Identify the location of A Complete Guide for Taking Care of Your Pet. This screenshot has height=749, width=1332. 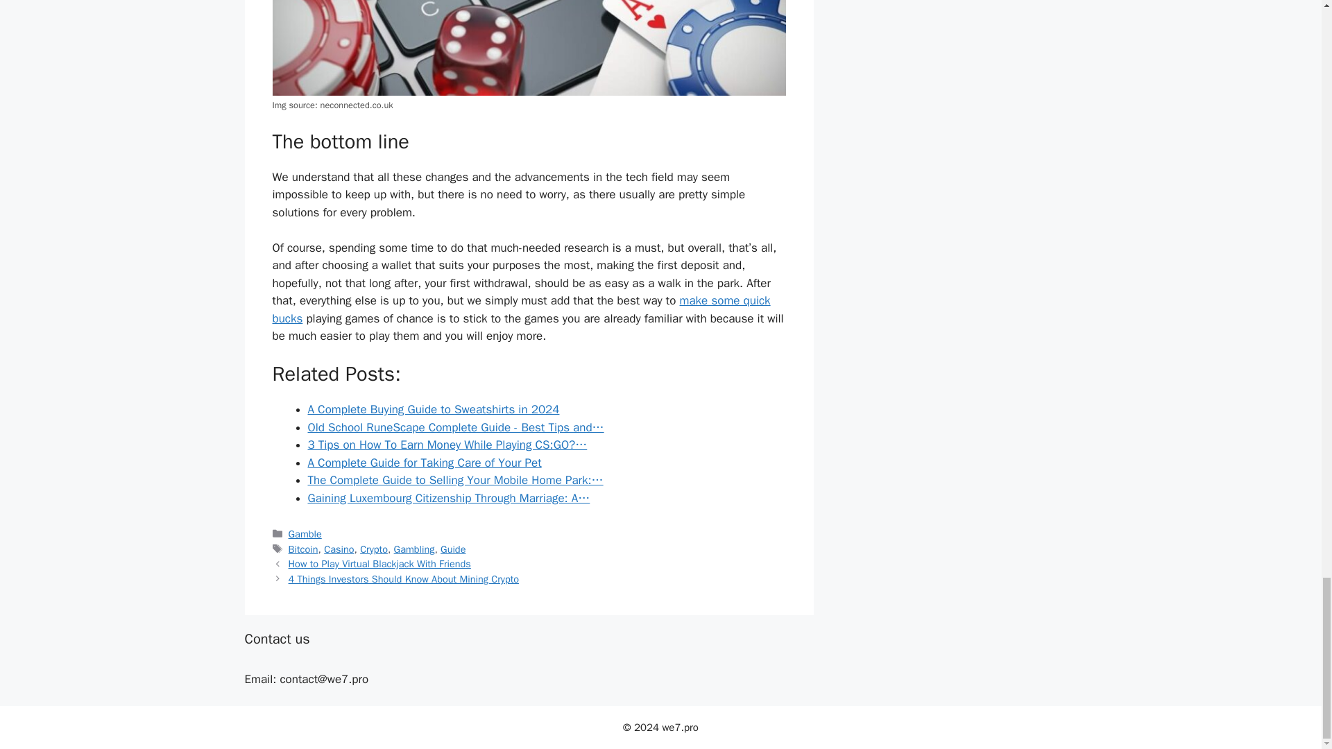
(425, 463).